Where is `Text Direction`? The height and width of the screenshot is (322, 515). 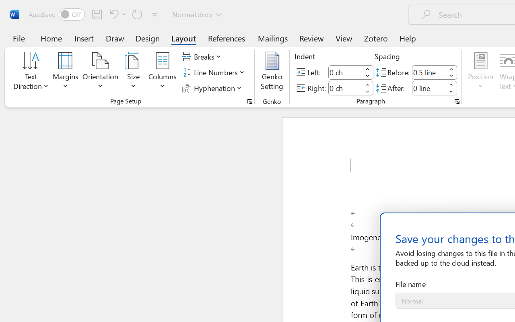 Text Direction is located at coordinates (31, 72).